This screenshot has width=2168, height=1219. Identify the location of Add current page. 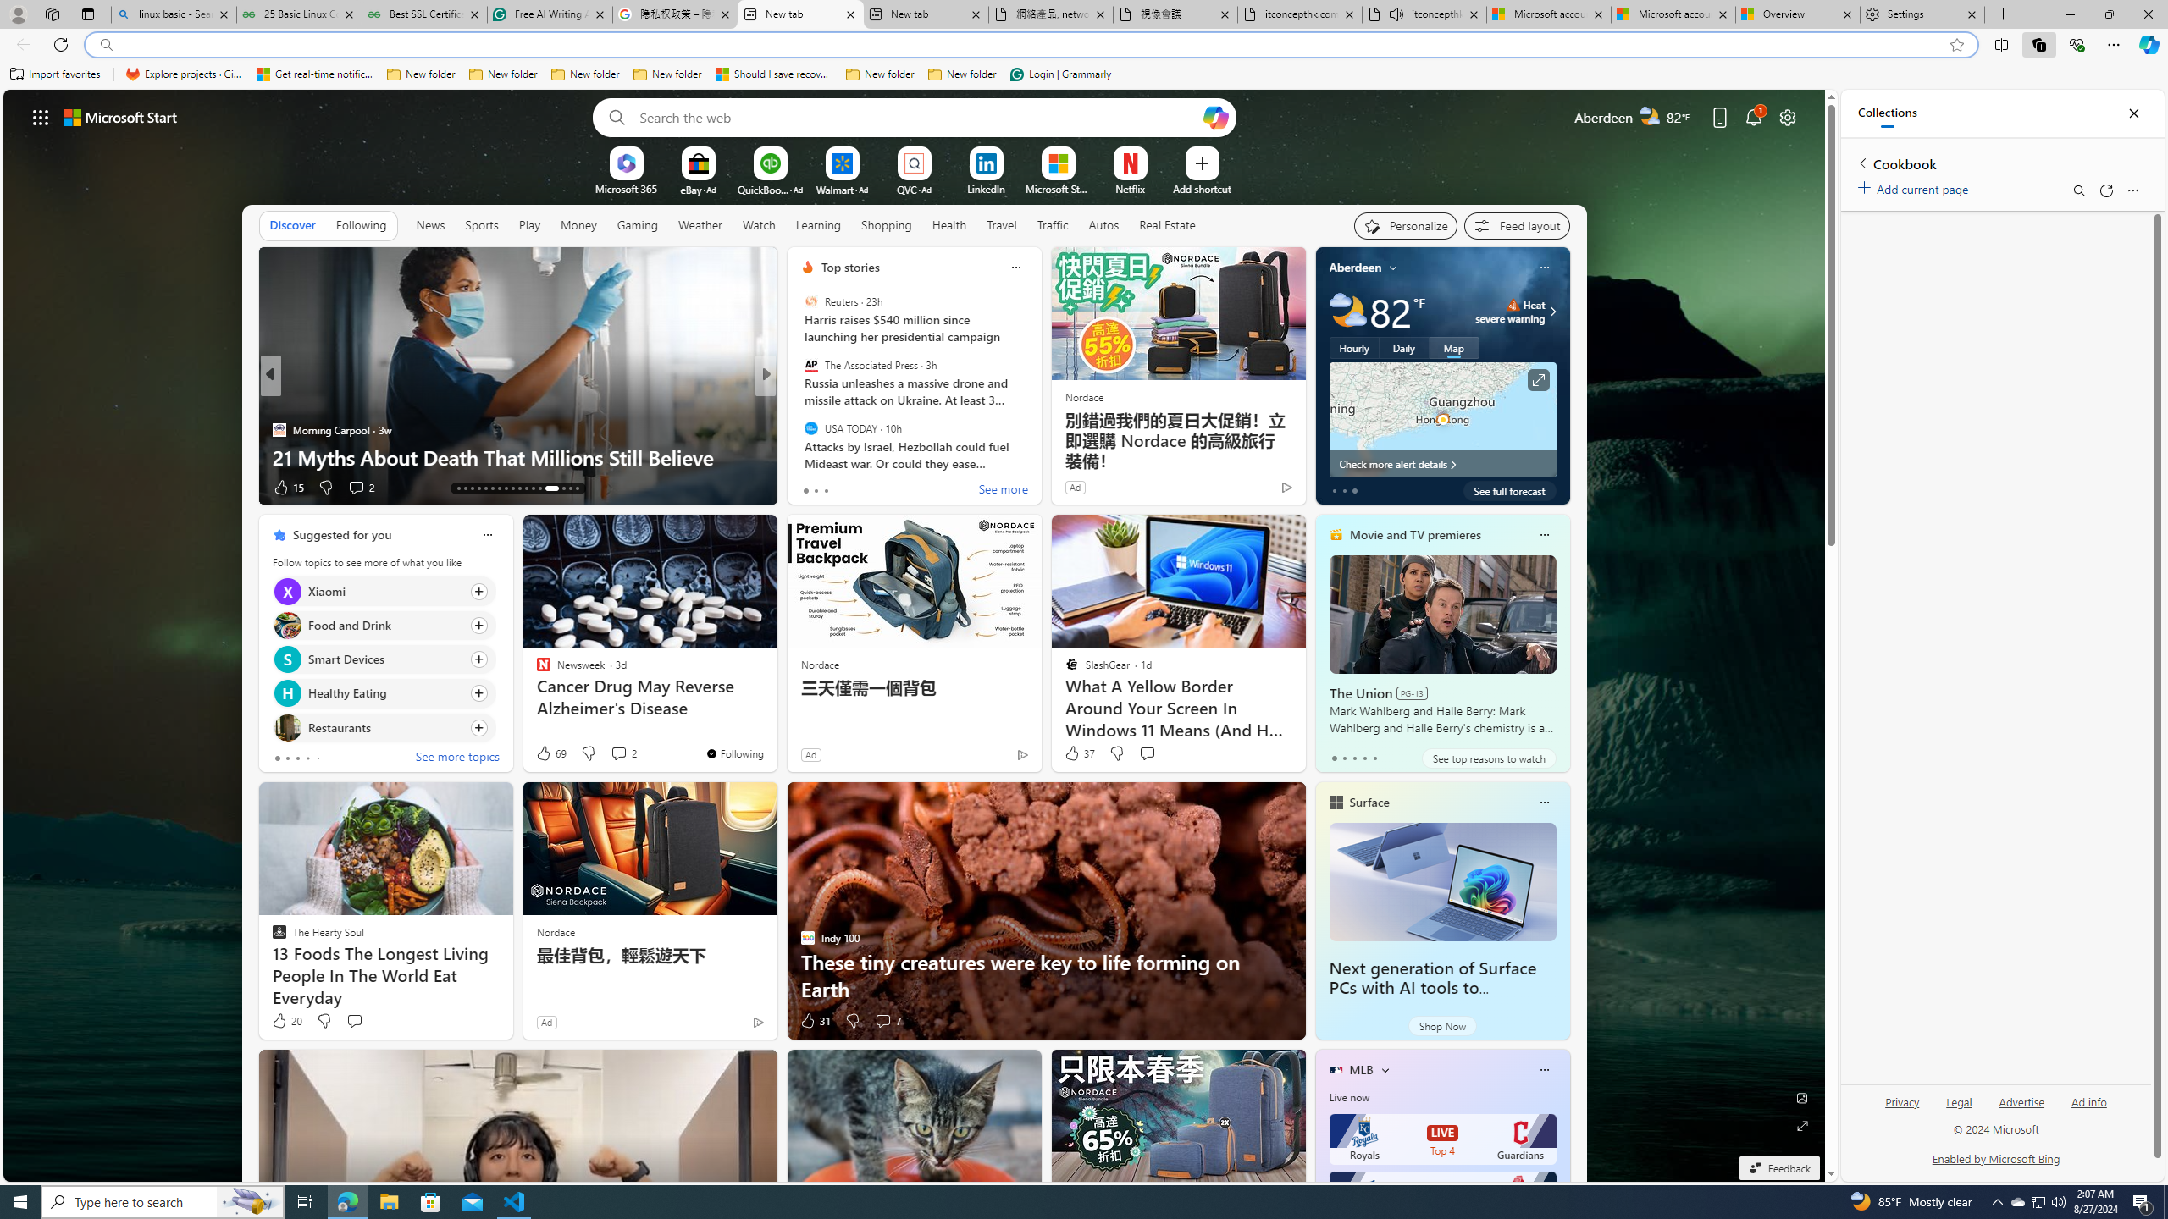
(1916, 185).